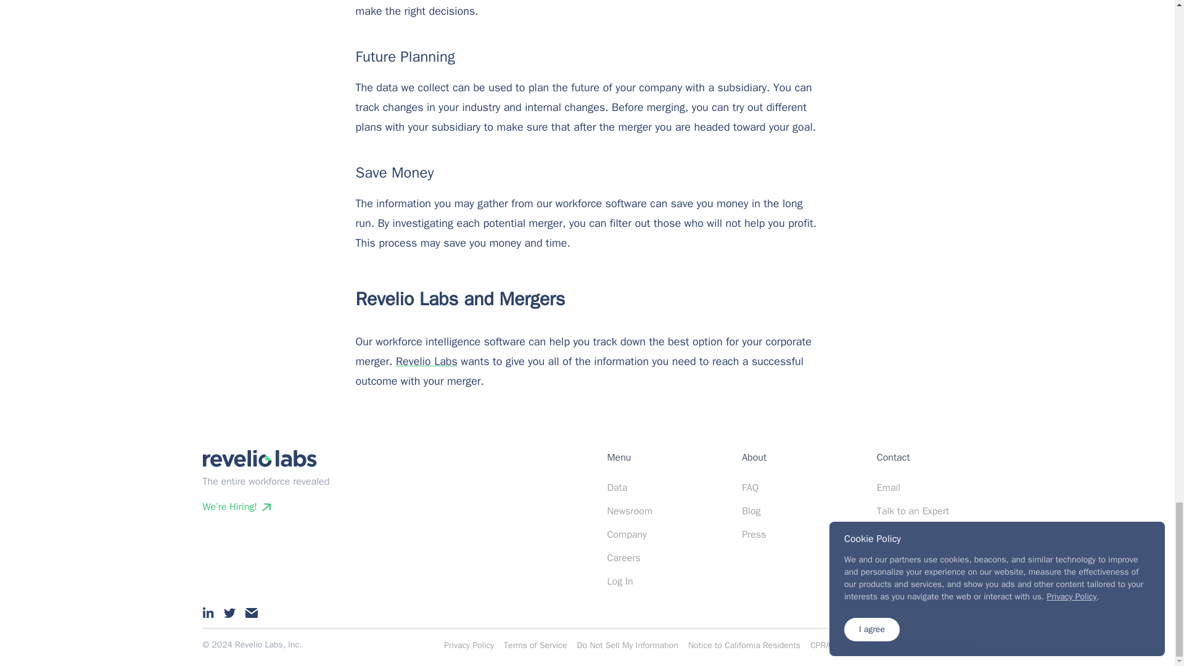  Describe the element at coordinates (469, 645) in the screenshot. I see `Privacy Policy` at that location.